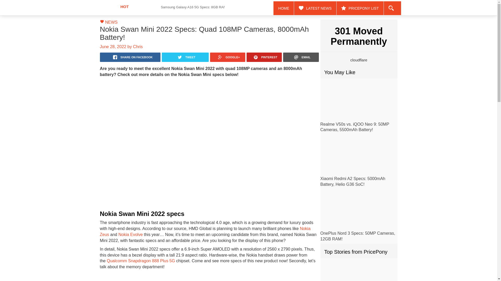  I want to click on Xiaomi Redmi A2 Specs: 5000mAh Battery, Helio G36 SoC!, so click(359, 156).